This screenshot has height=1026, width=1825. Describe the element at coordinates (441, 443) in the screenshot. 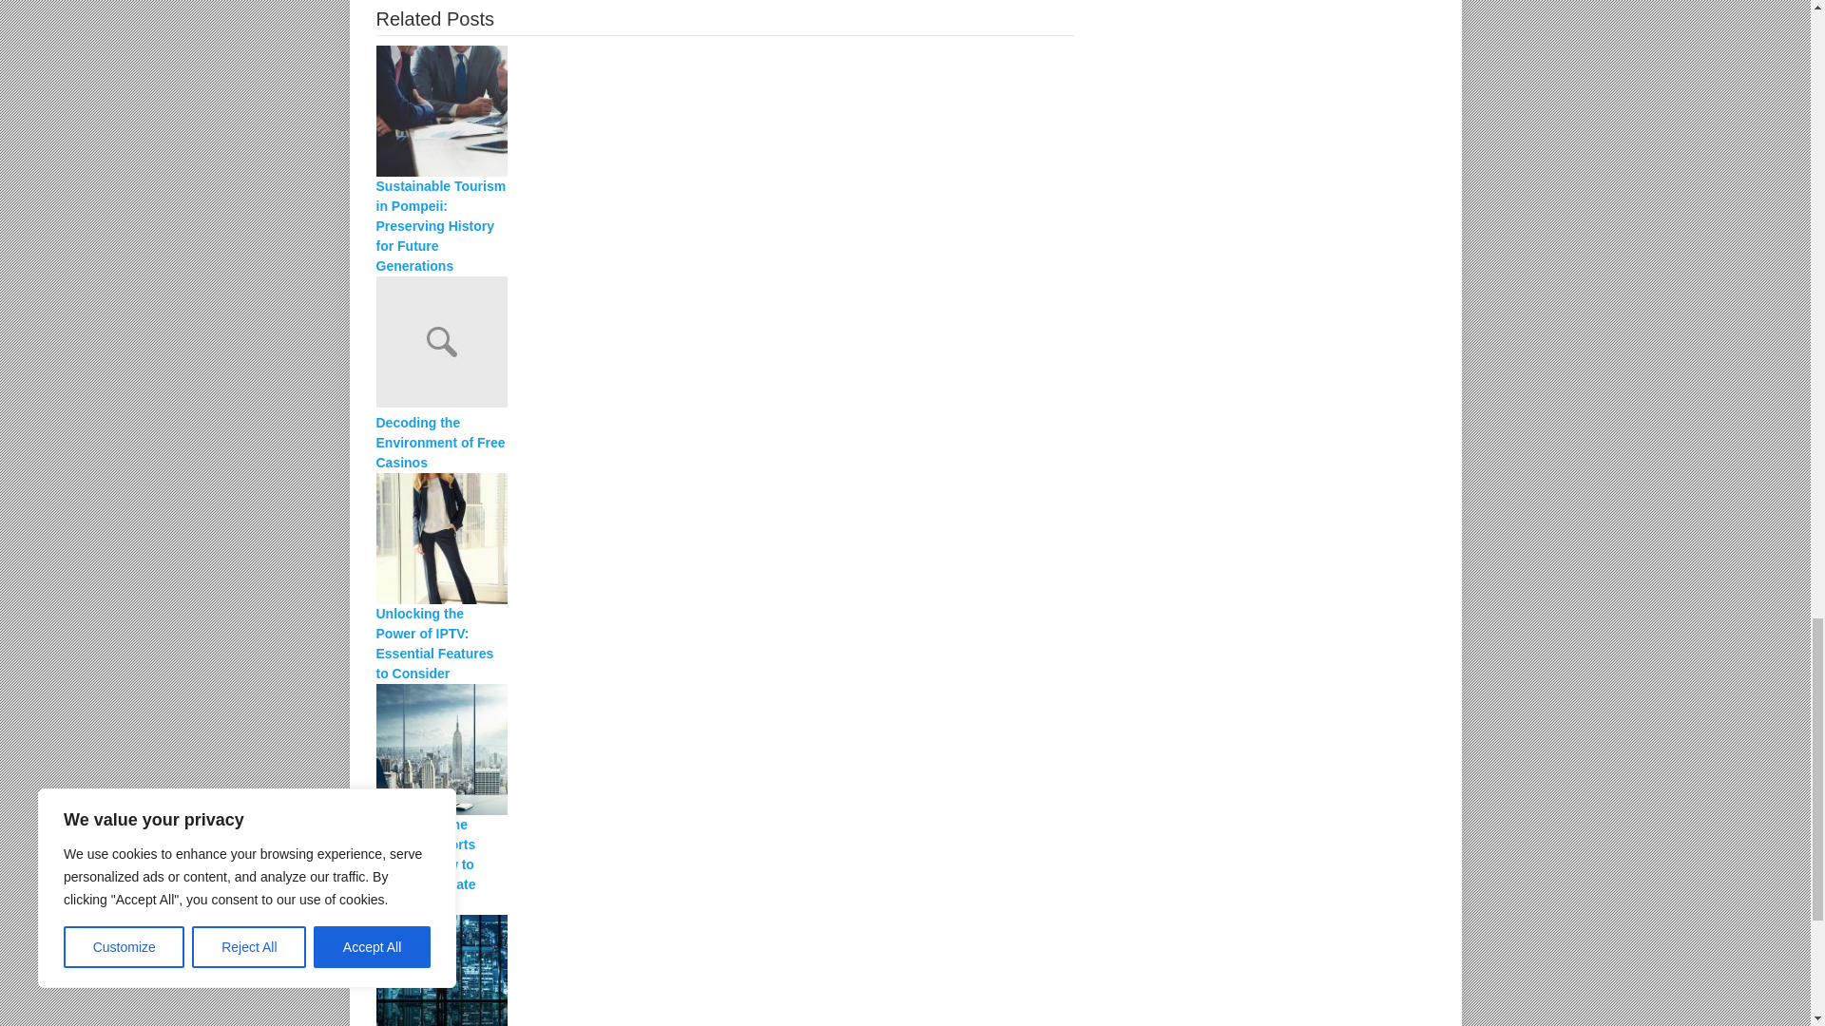

I see `Decoding the Environment of Free Casinos` at that location.